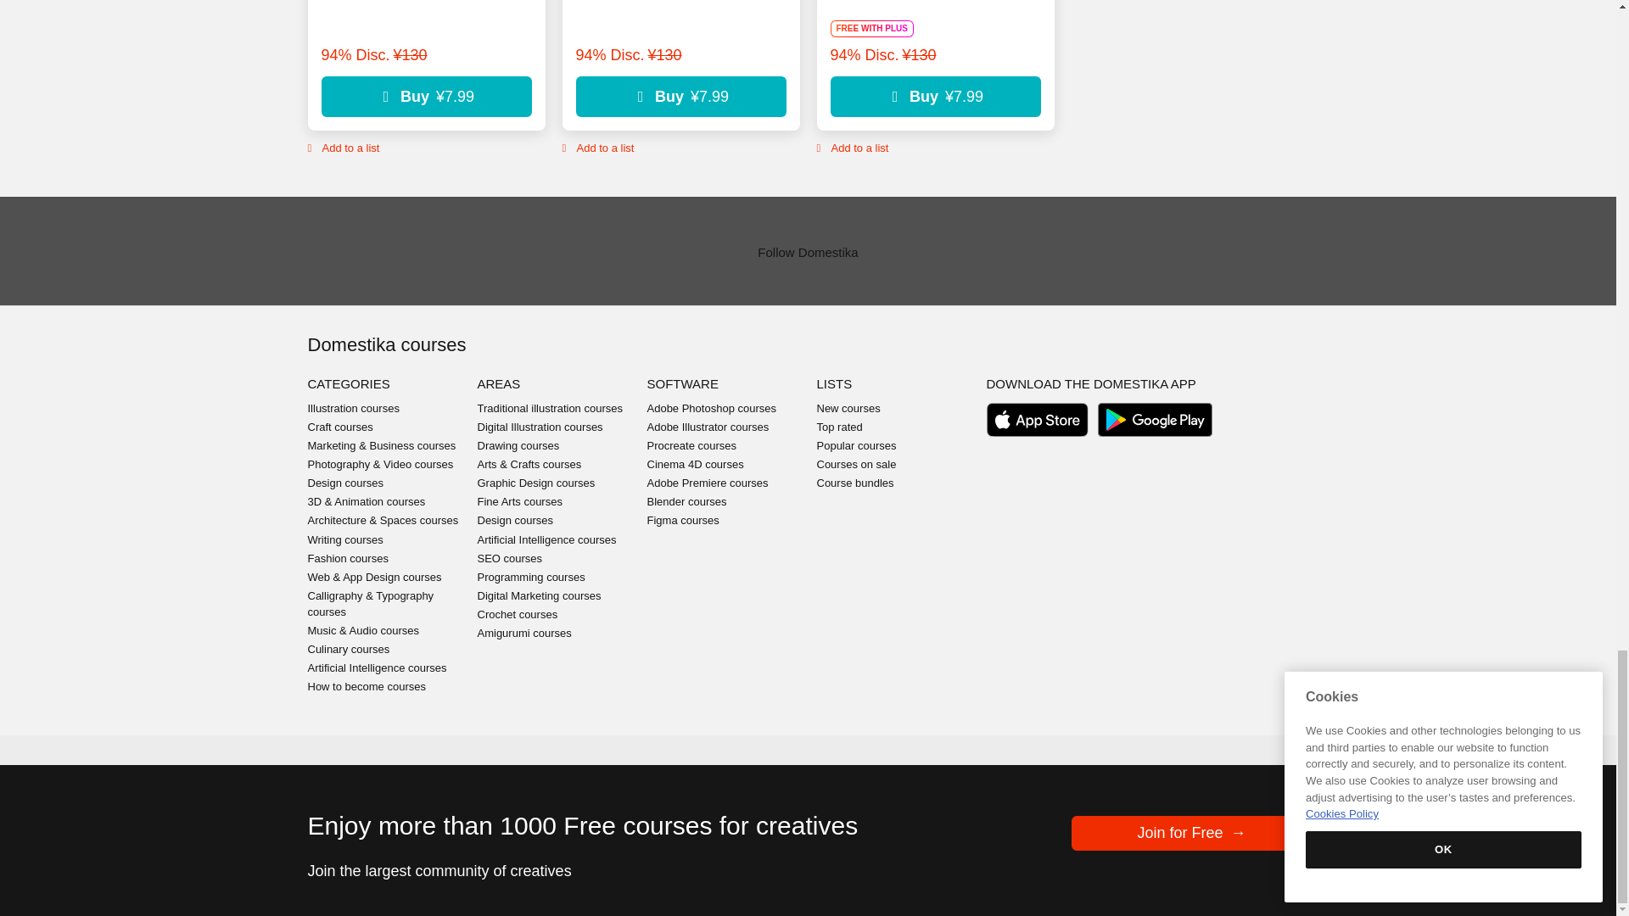  Describe the element at coordinates (1159, 798) in the screenshot. I see `Twitter` at that location.